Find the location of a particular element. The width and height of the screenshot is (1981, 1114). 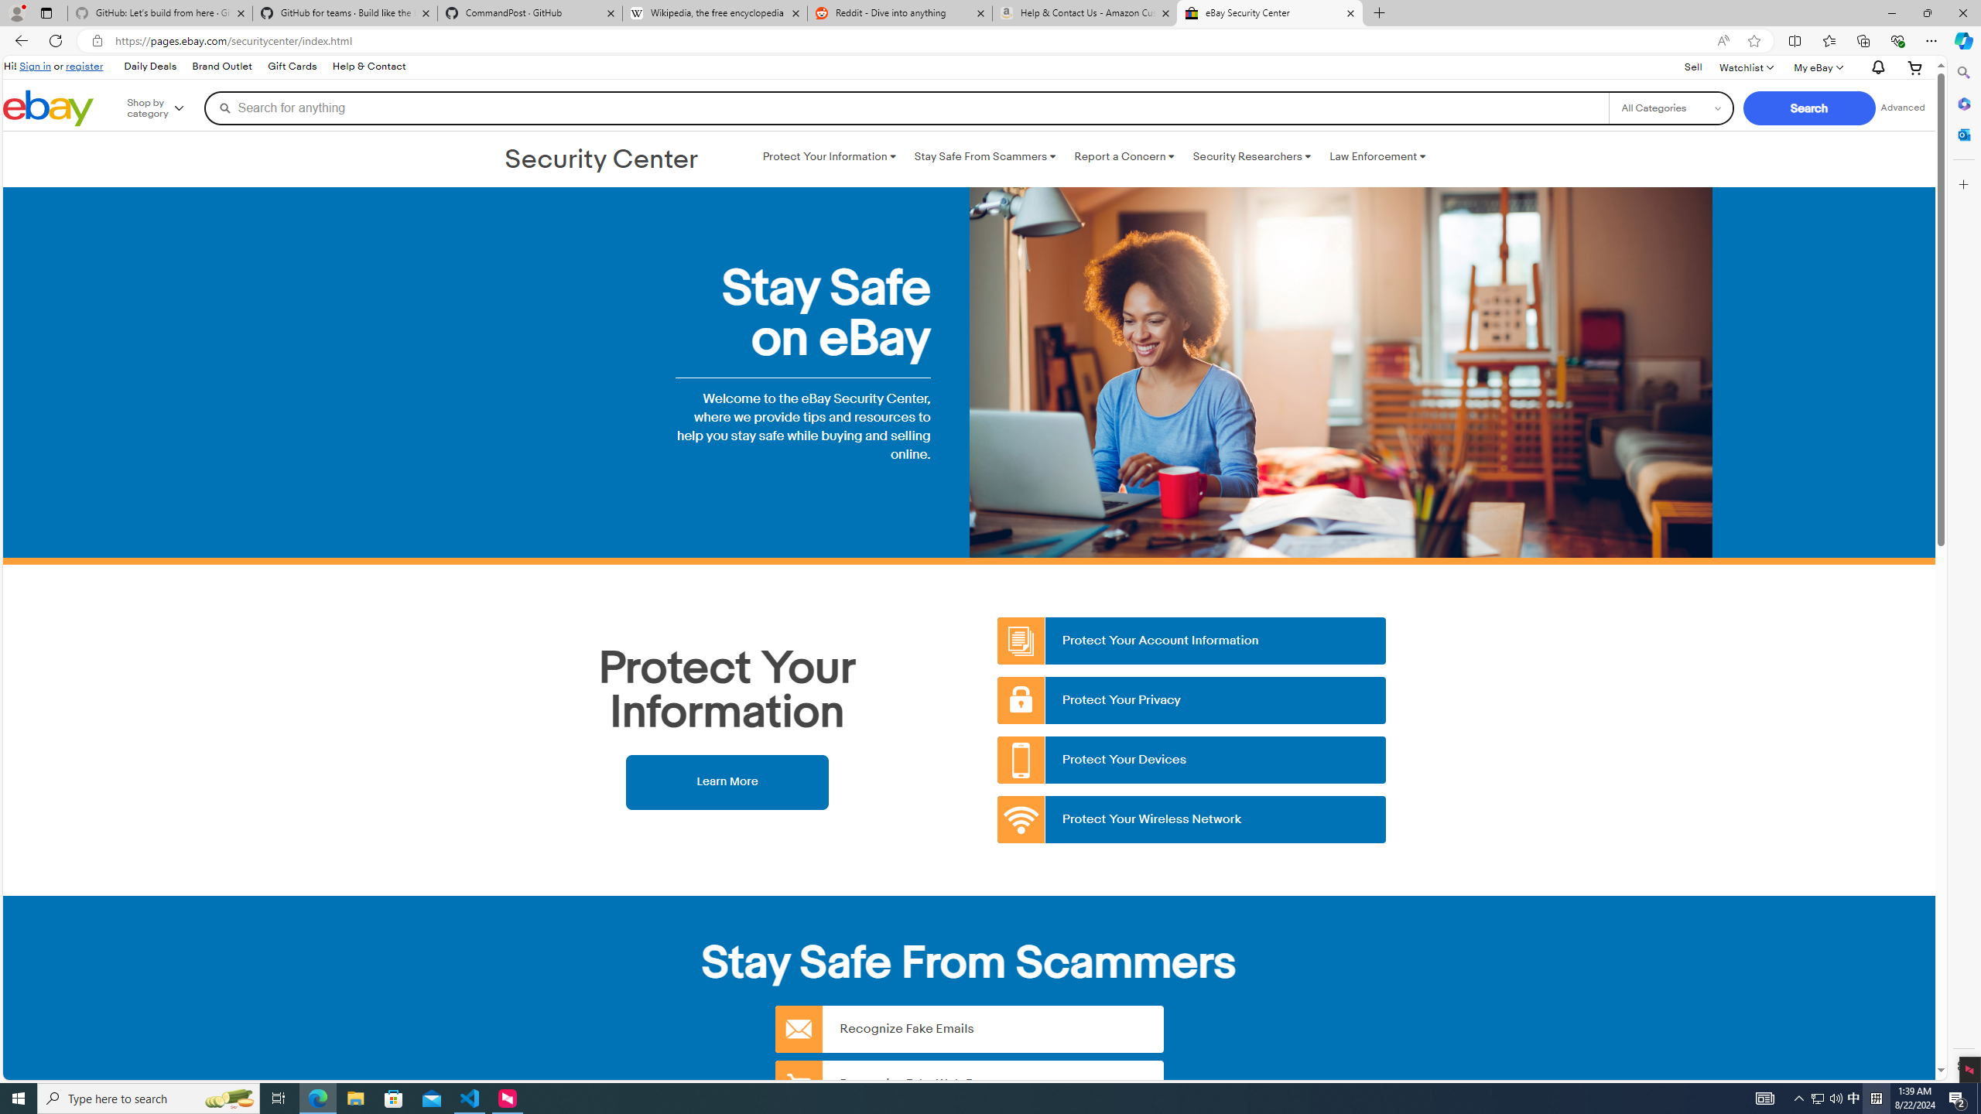

Select a category for search is located at coordinates (1671, 108).